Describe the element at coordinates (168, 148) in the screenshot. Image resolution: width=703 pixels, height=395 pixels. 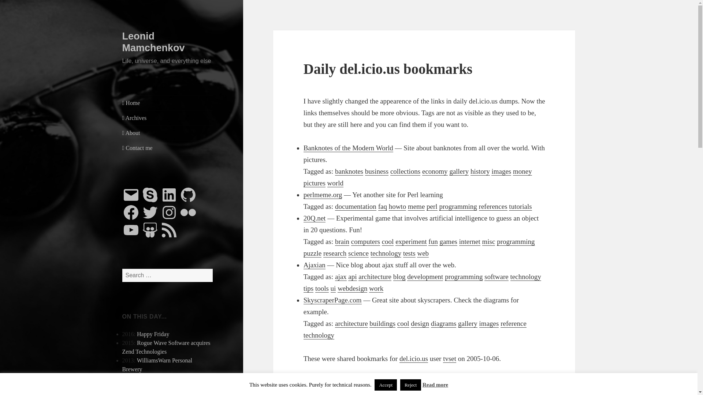
I see `Contact me` at that location.